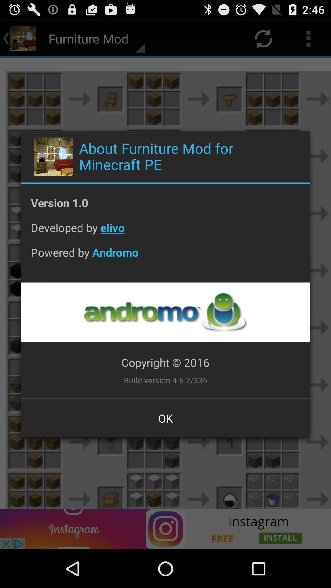 The image size is (331, 588). Describe the element at coordinates (165, 232) in the screenshot. I see `press item below version 1.0 item` at that location.